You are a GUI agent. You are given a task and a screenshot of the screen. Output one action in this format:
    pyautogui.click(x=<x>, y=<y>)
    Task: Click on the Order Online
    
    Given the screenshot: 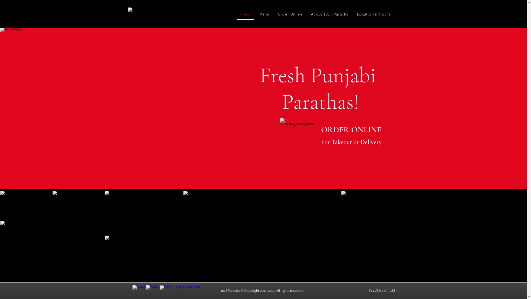 What is the action you would take?
    pyautogui.click(x=290, y=14)
    